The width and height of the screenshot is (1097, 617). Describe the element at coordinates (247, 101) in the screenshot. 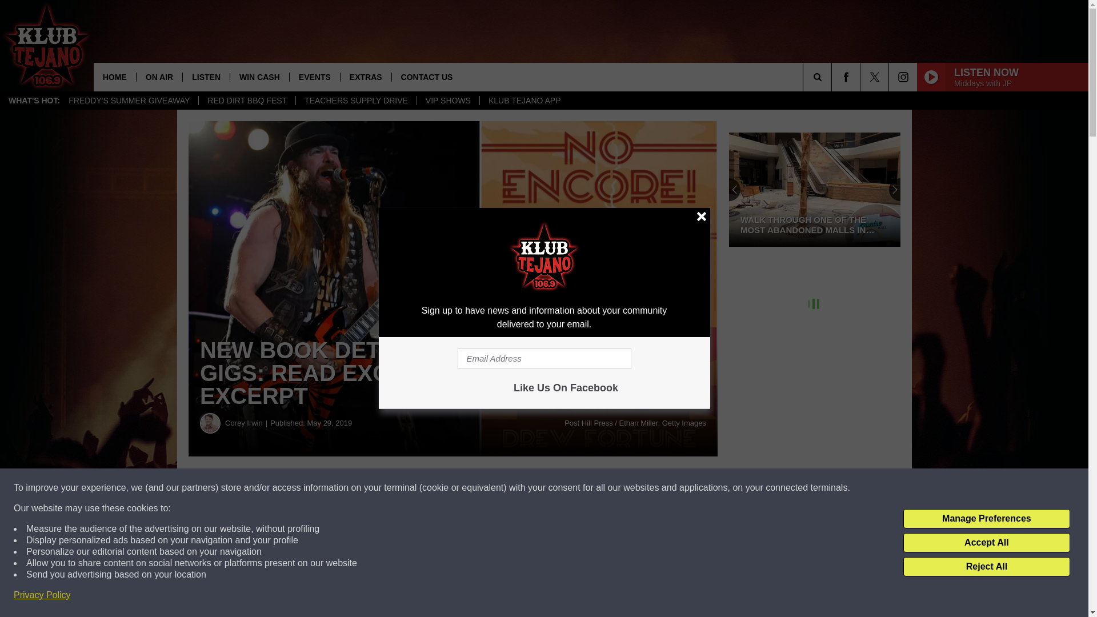

I see `RED DIRT BBQ FEST` at that location.